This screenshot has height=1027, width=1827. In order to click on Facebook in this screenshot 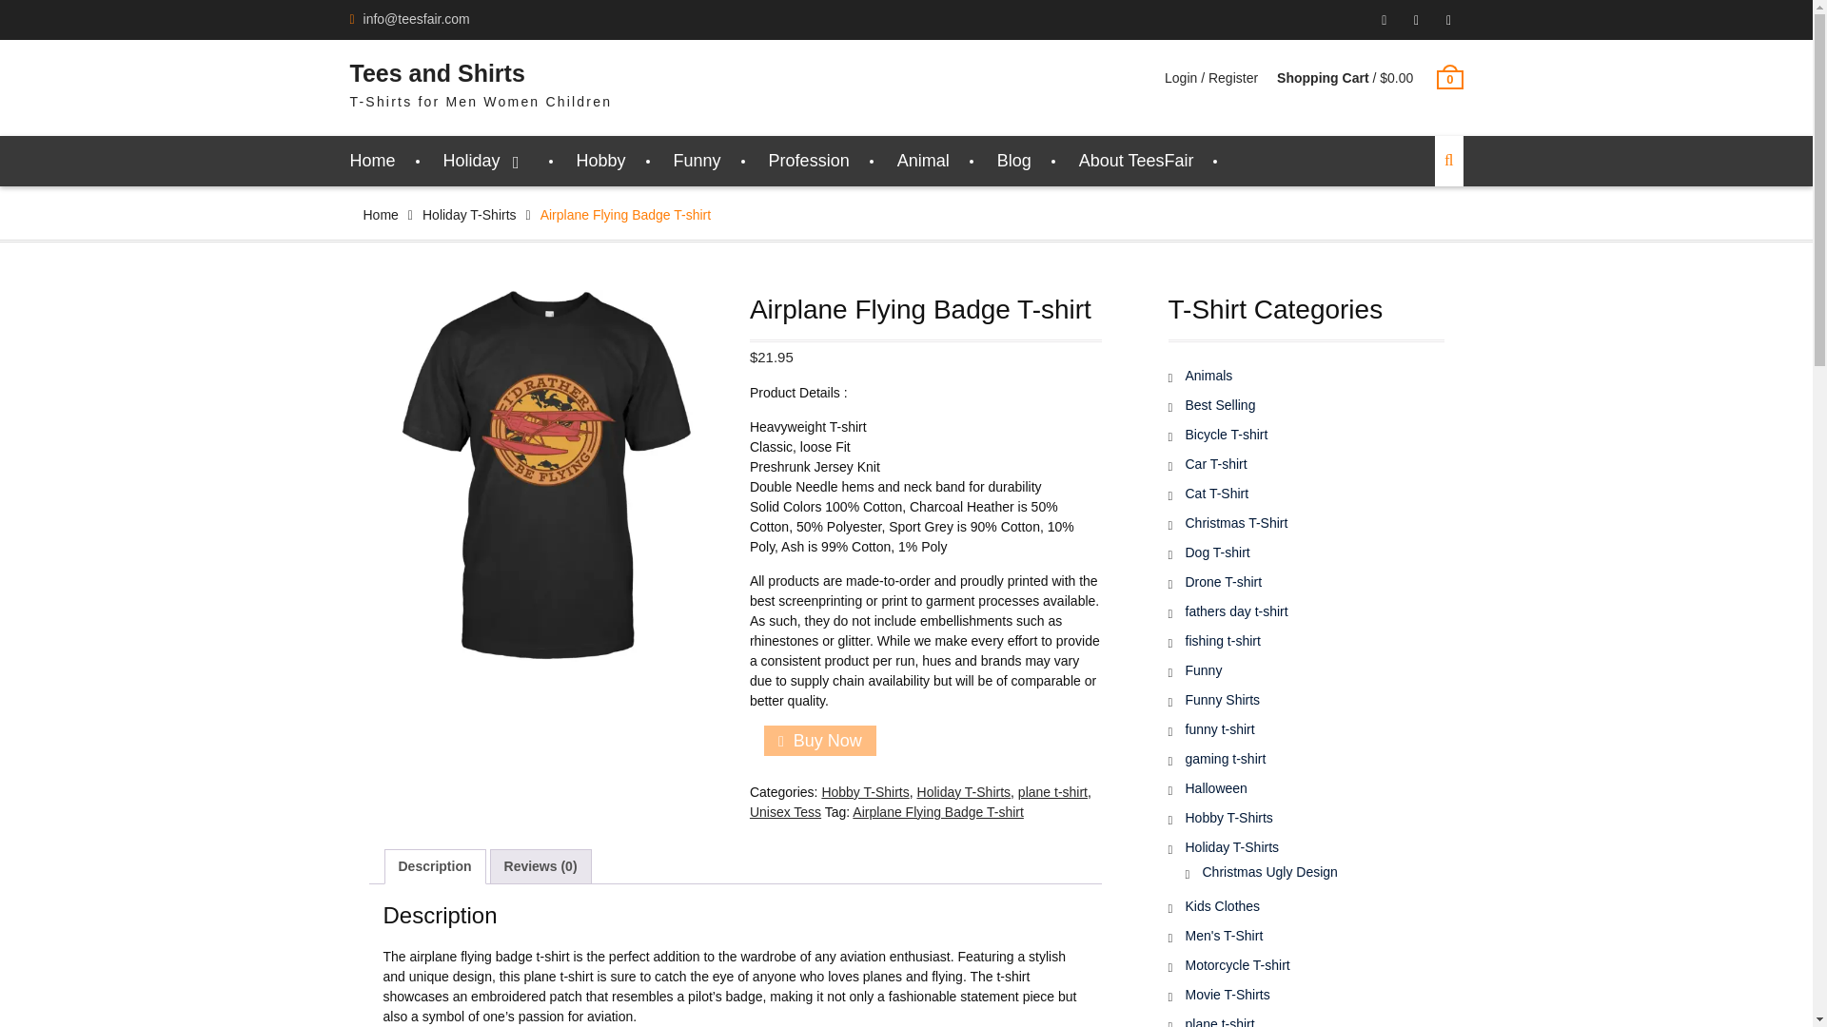, I will do `click(1416, 20)`.